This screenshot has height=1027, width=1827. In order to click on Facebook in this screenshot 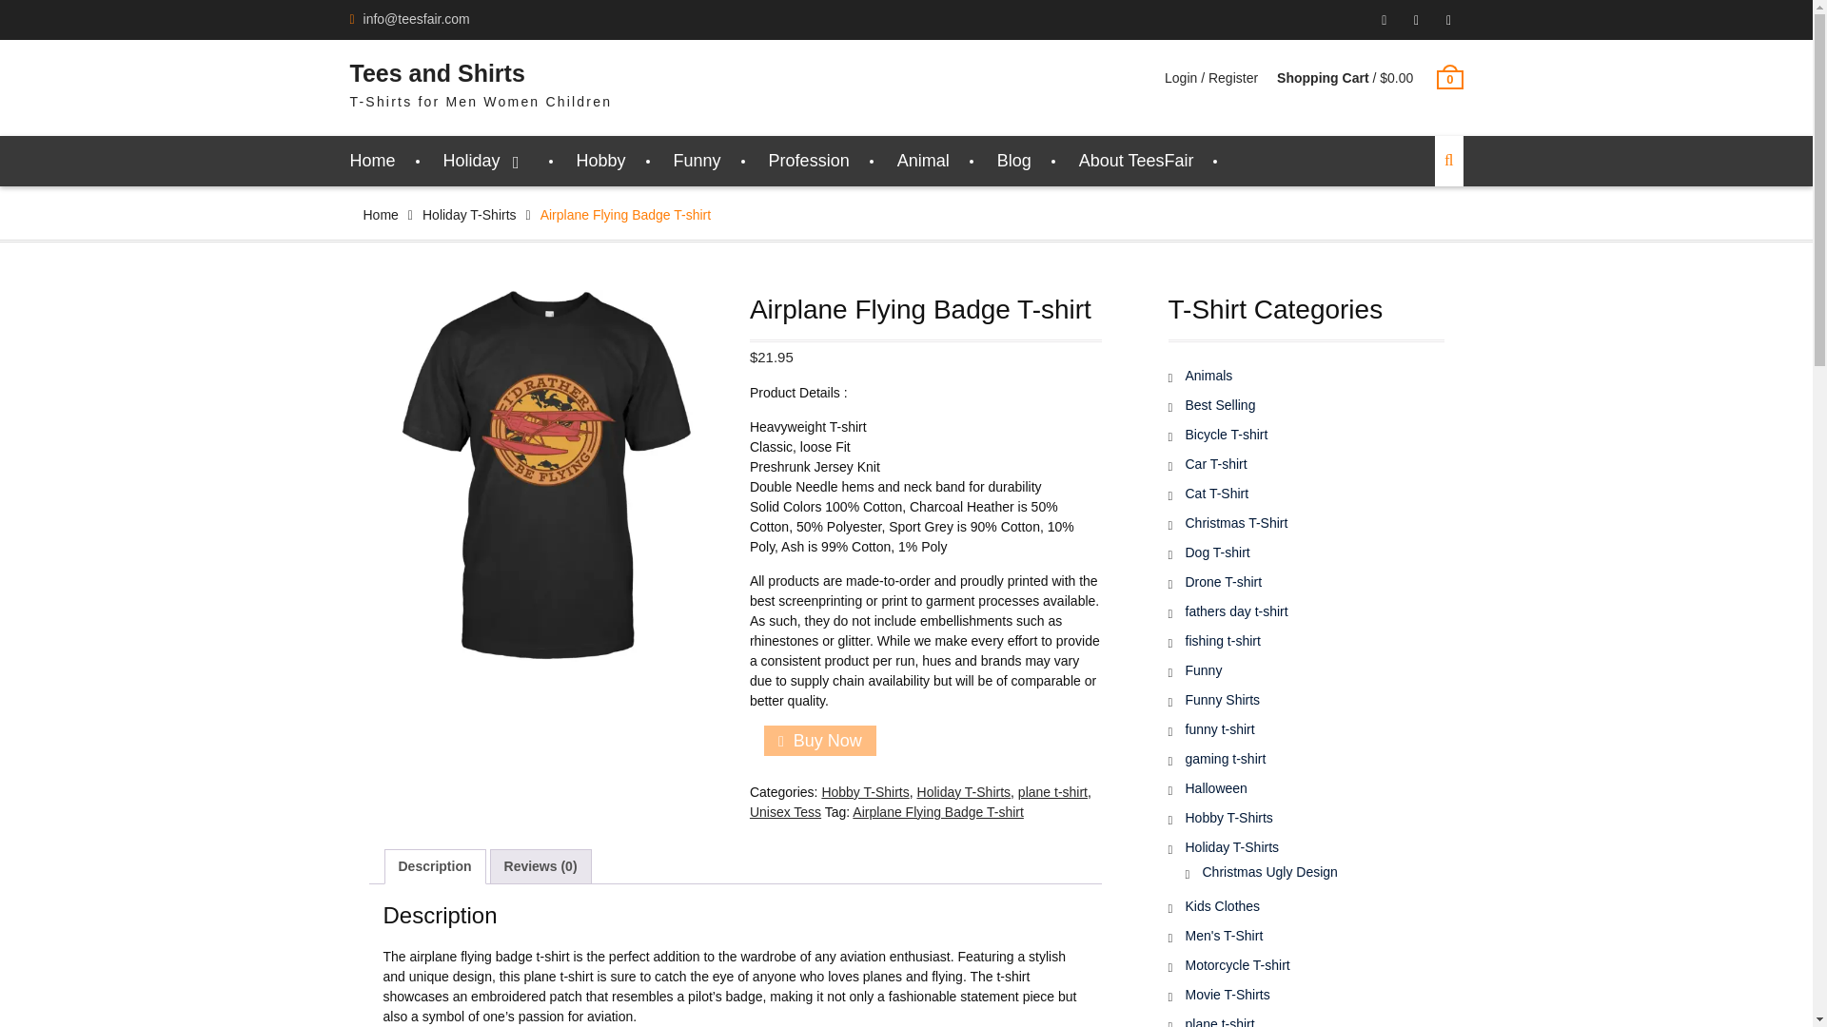, I will do `click(1416, 20)`.